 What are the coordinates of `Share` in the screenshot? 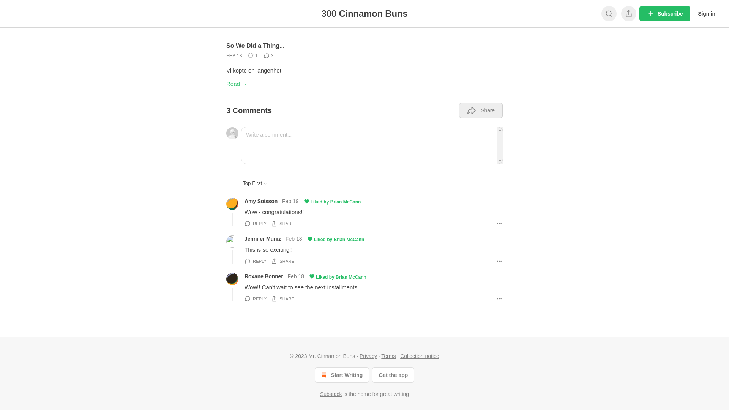 It's located at (481, 110).